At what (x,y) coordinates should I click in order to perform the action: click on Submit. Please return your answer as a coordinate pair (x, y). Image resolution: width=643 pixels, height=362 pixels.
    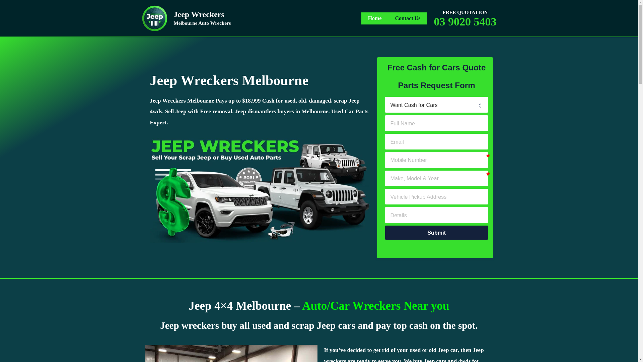
    Looking at the image, I should click on (437, 233).